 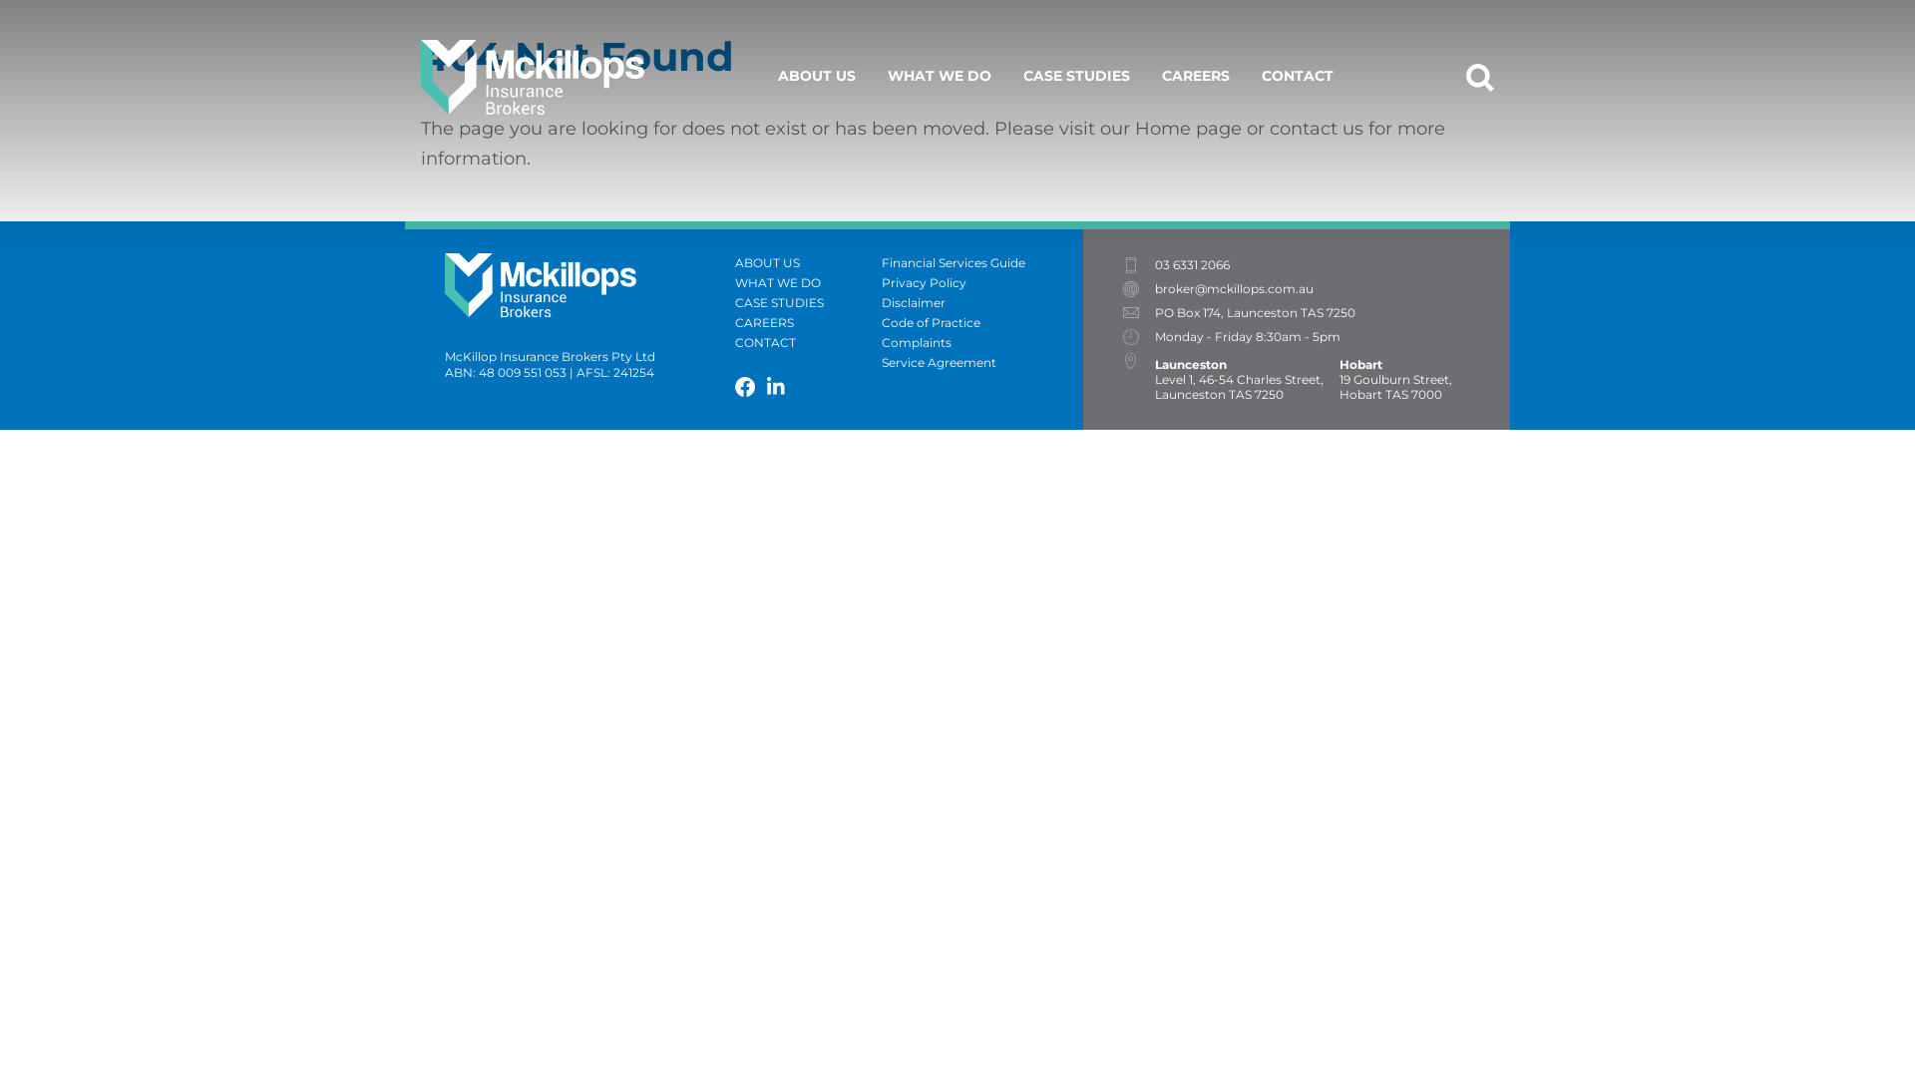 What do you see at coordinates (940, 76) in the screenshot?
I see `WHAT WE DO` at bounding box center [940, 76].